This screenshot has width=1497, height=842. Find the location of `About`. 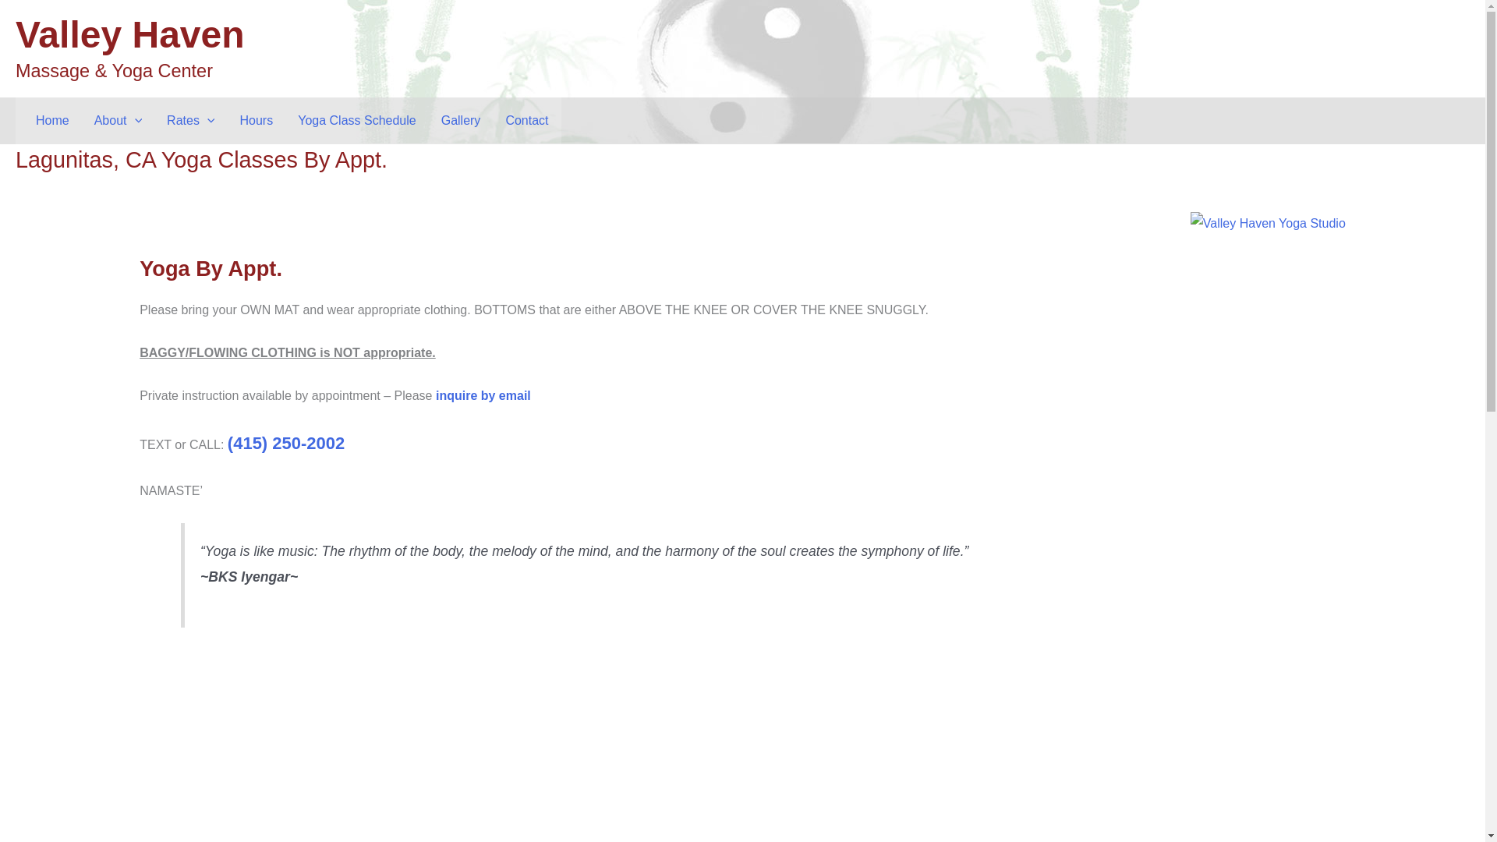

About is located at coordinates (118, 120).